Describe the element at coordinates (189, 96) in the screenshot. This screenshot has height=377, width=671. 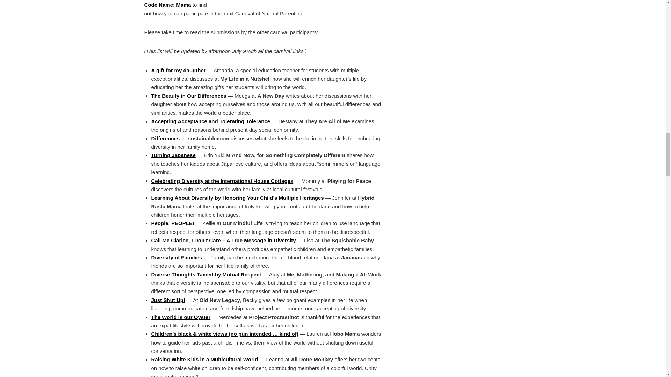
I see `The Beauty in Our Differences` at that location.